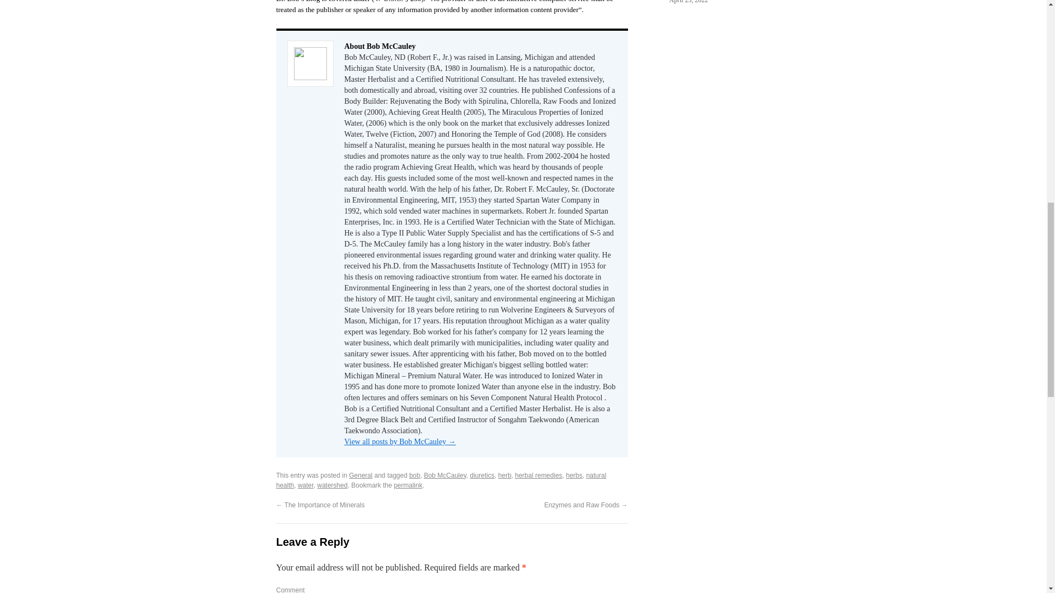 This screenshot has width=1055, height=593. What do you see at coordinates (408, 485) in the screenshot?
I see `Permalink to Herbal Diuretics` at bounding box center [408, 485].